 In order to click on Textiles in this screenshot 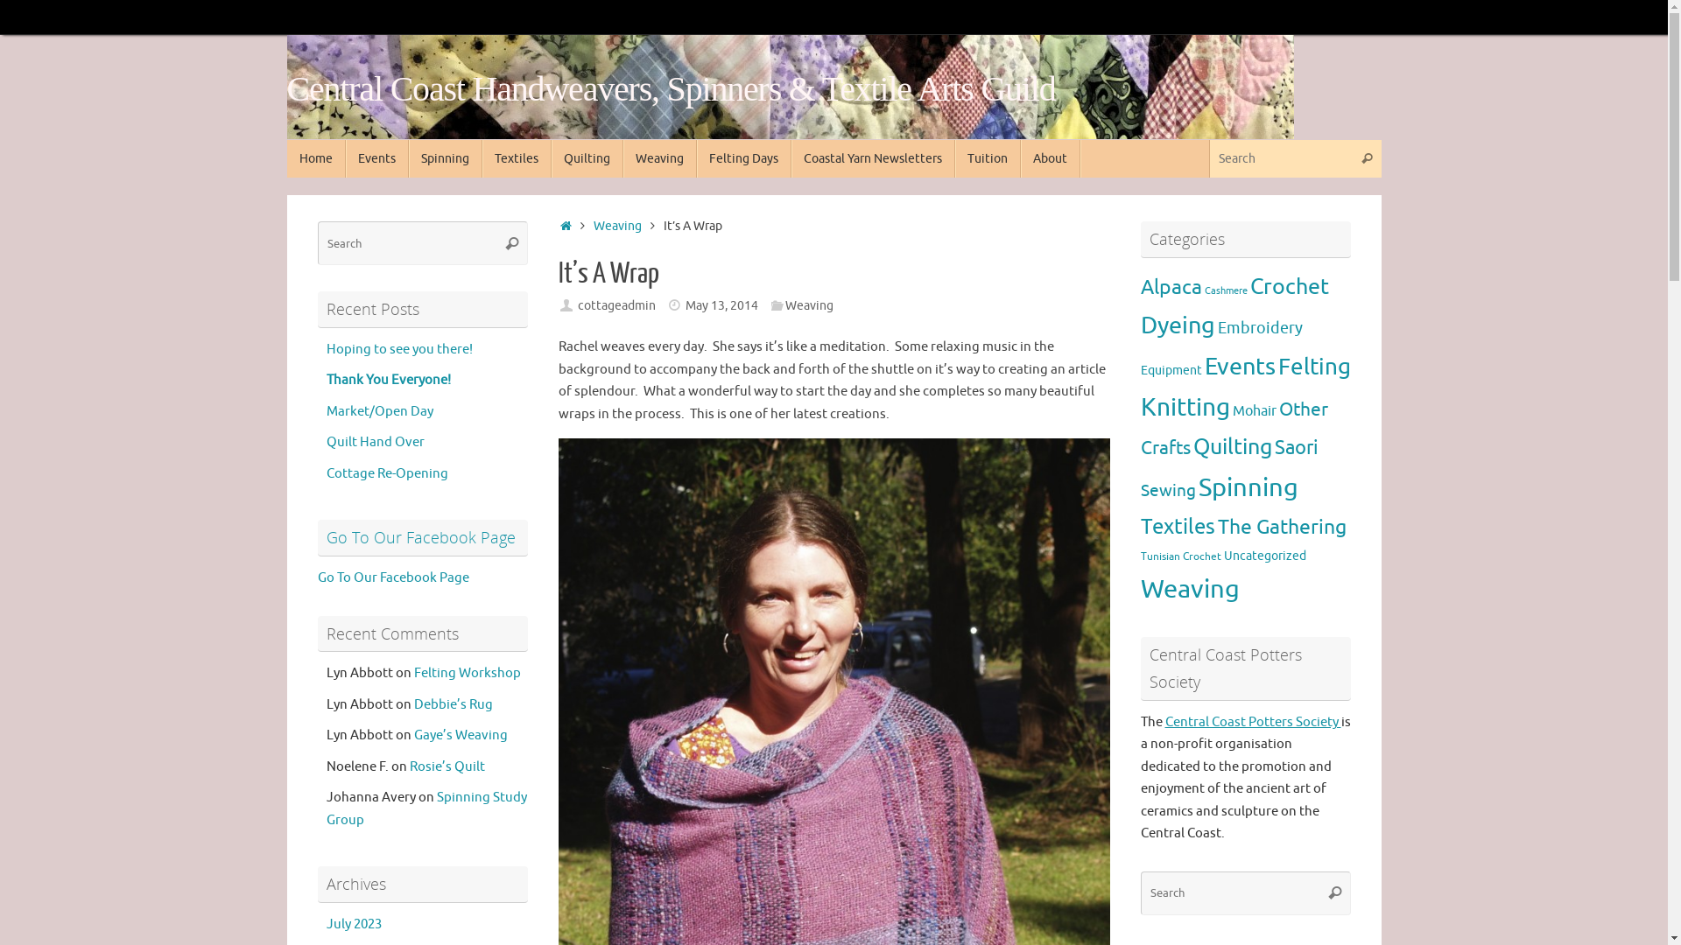, I will do `click(1177, 527)`.